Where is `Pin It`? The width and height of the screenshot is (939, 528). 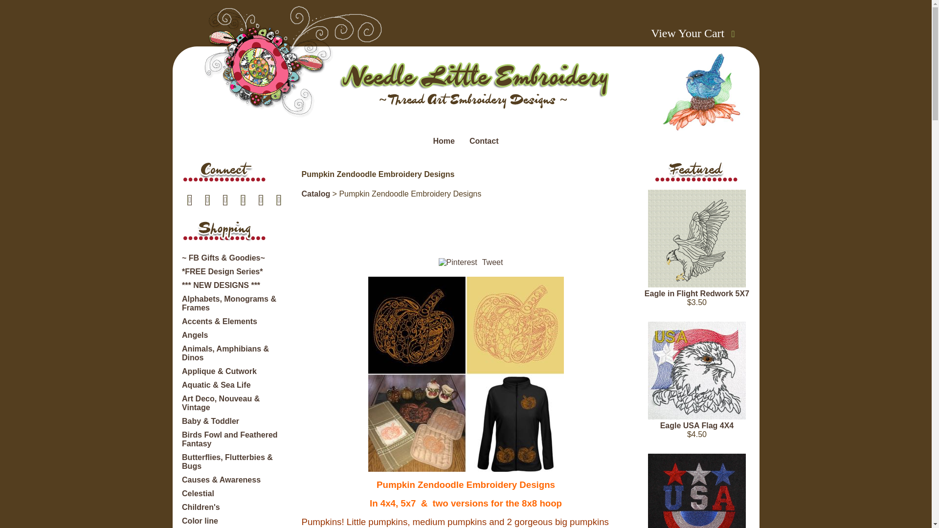 Pin It is located at coordinates (458, 263).